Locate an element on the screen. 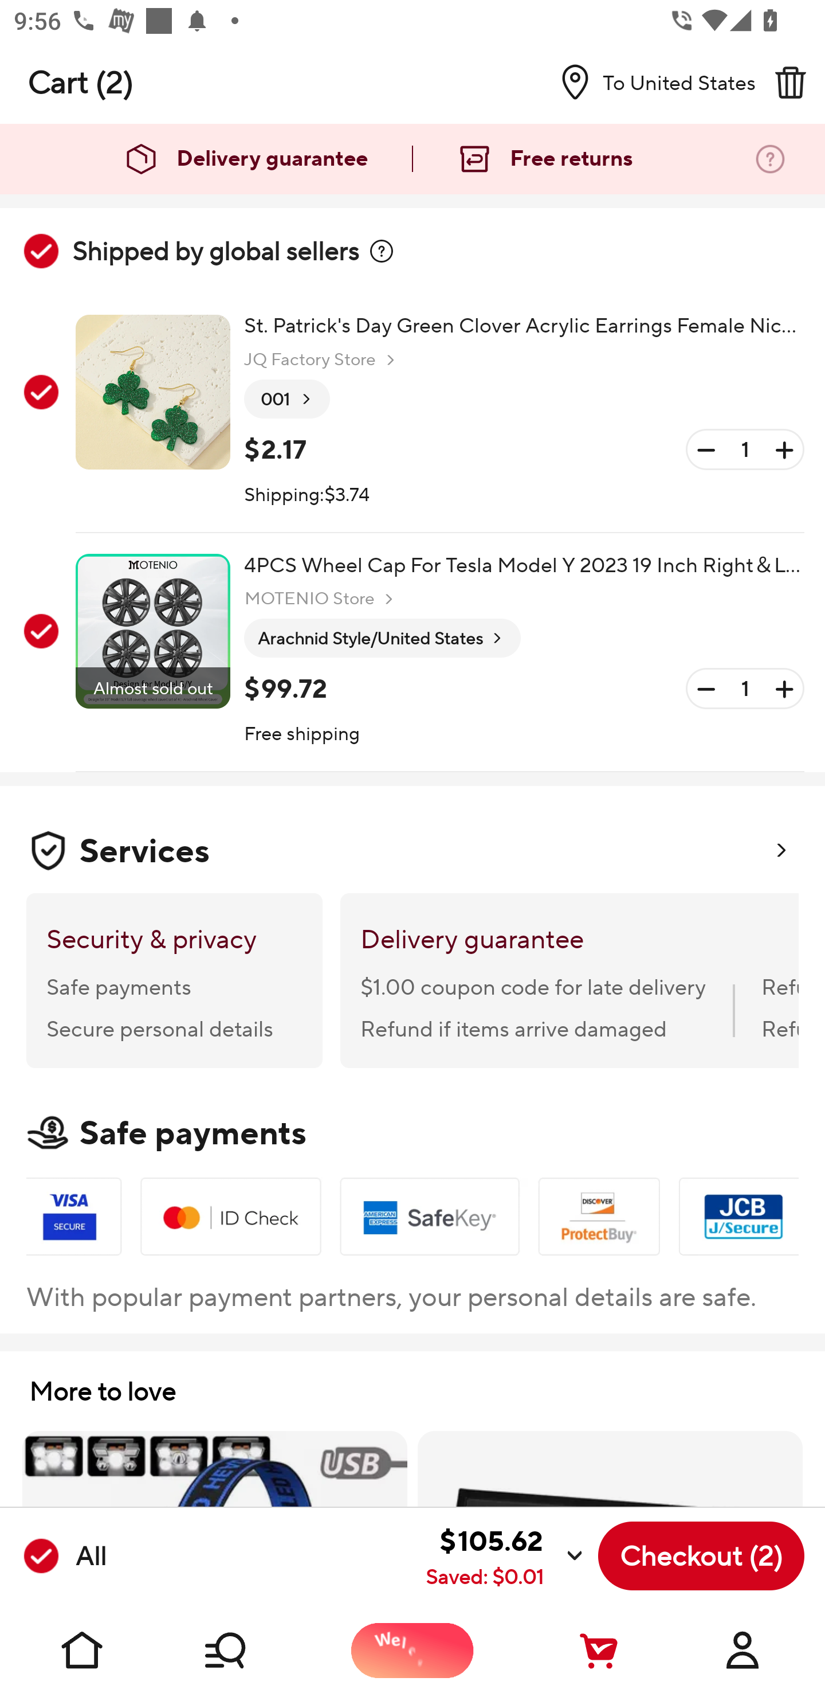  001 is located at coordinates (287, 400).